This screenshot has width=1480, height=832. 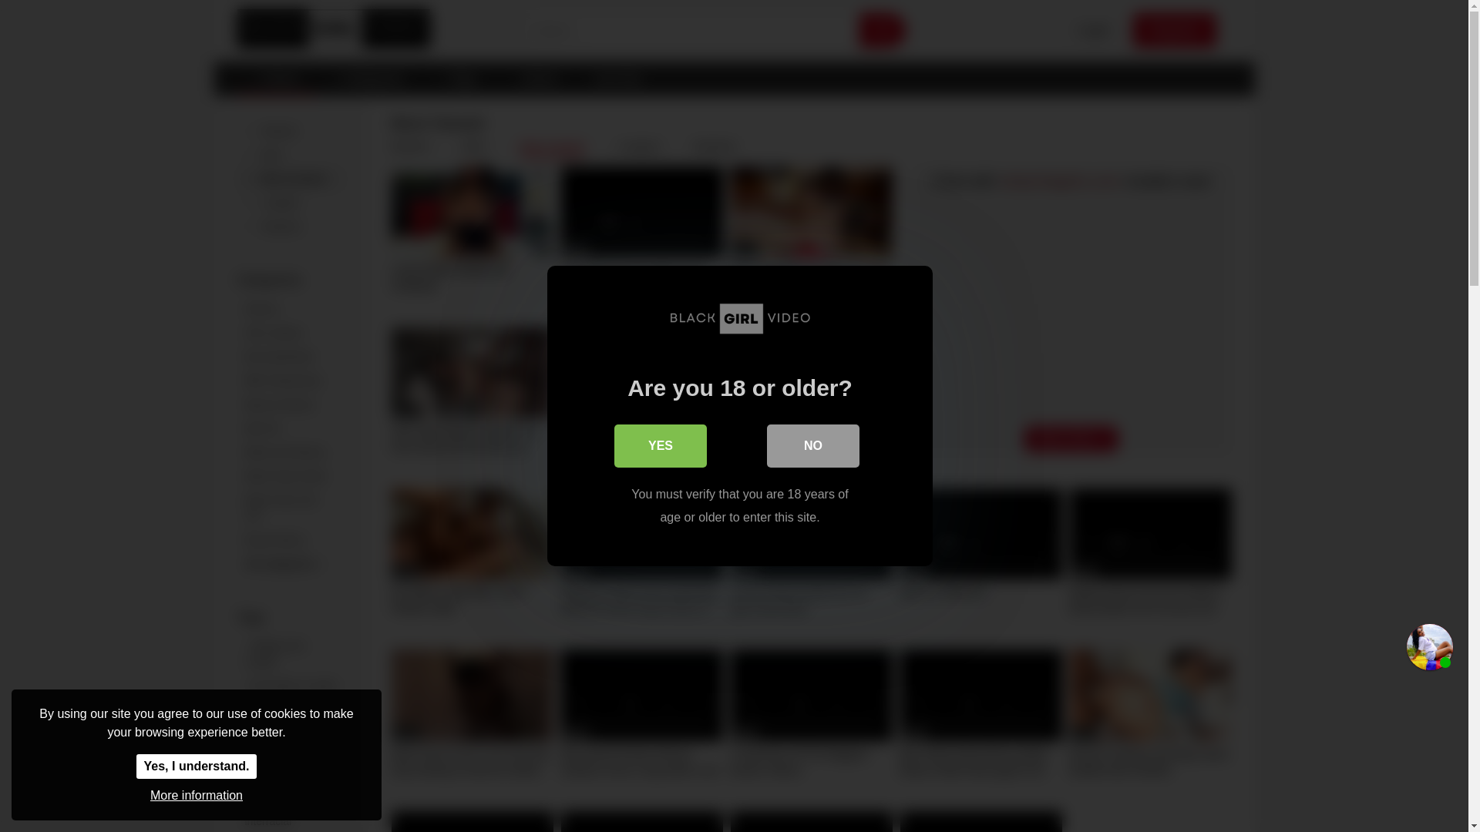 What do you see at coordinates (811, 560) in the screenshot?
I see `French ebony Katia de Lys gets interracial` at bounding box center [811, 560].